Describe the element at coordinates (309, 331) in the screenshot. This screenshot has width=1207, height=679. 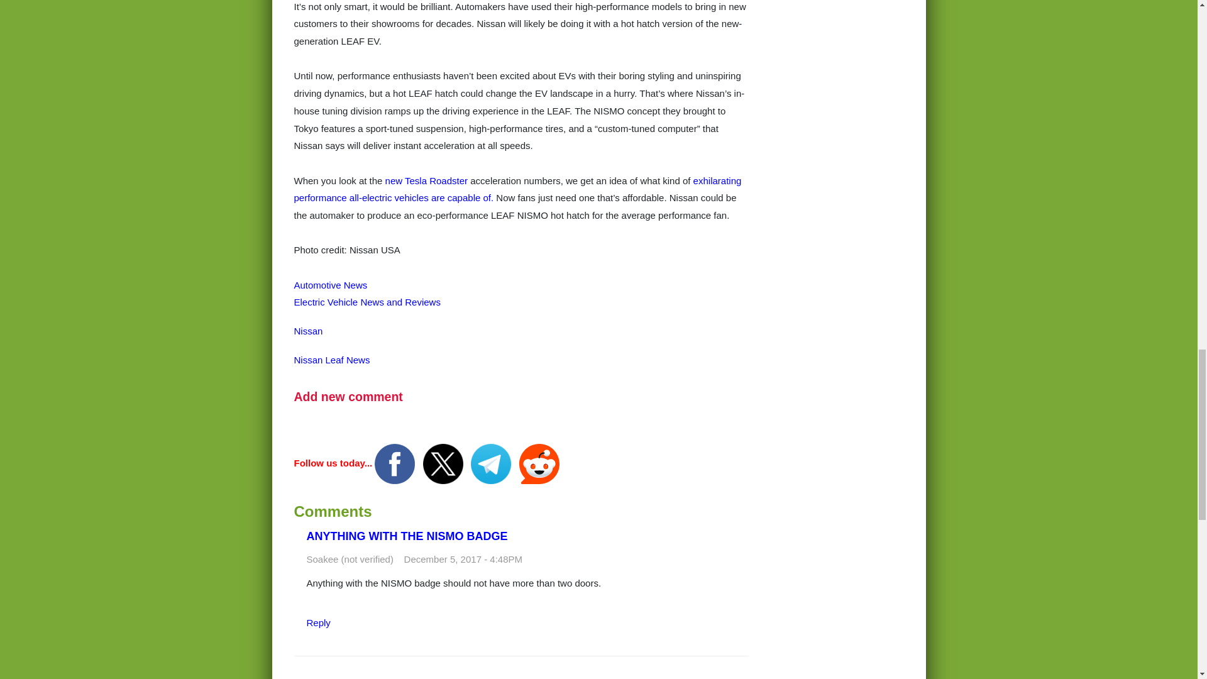
I see `Nissan` at that location.